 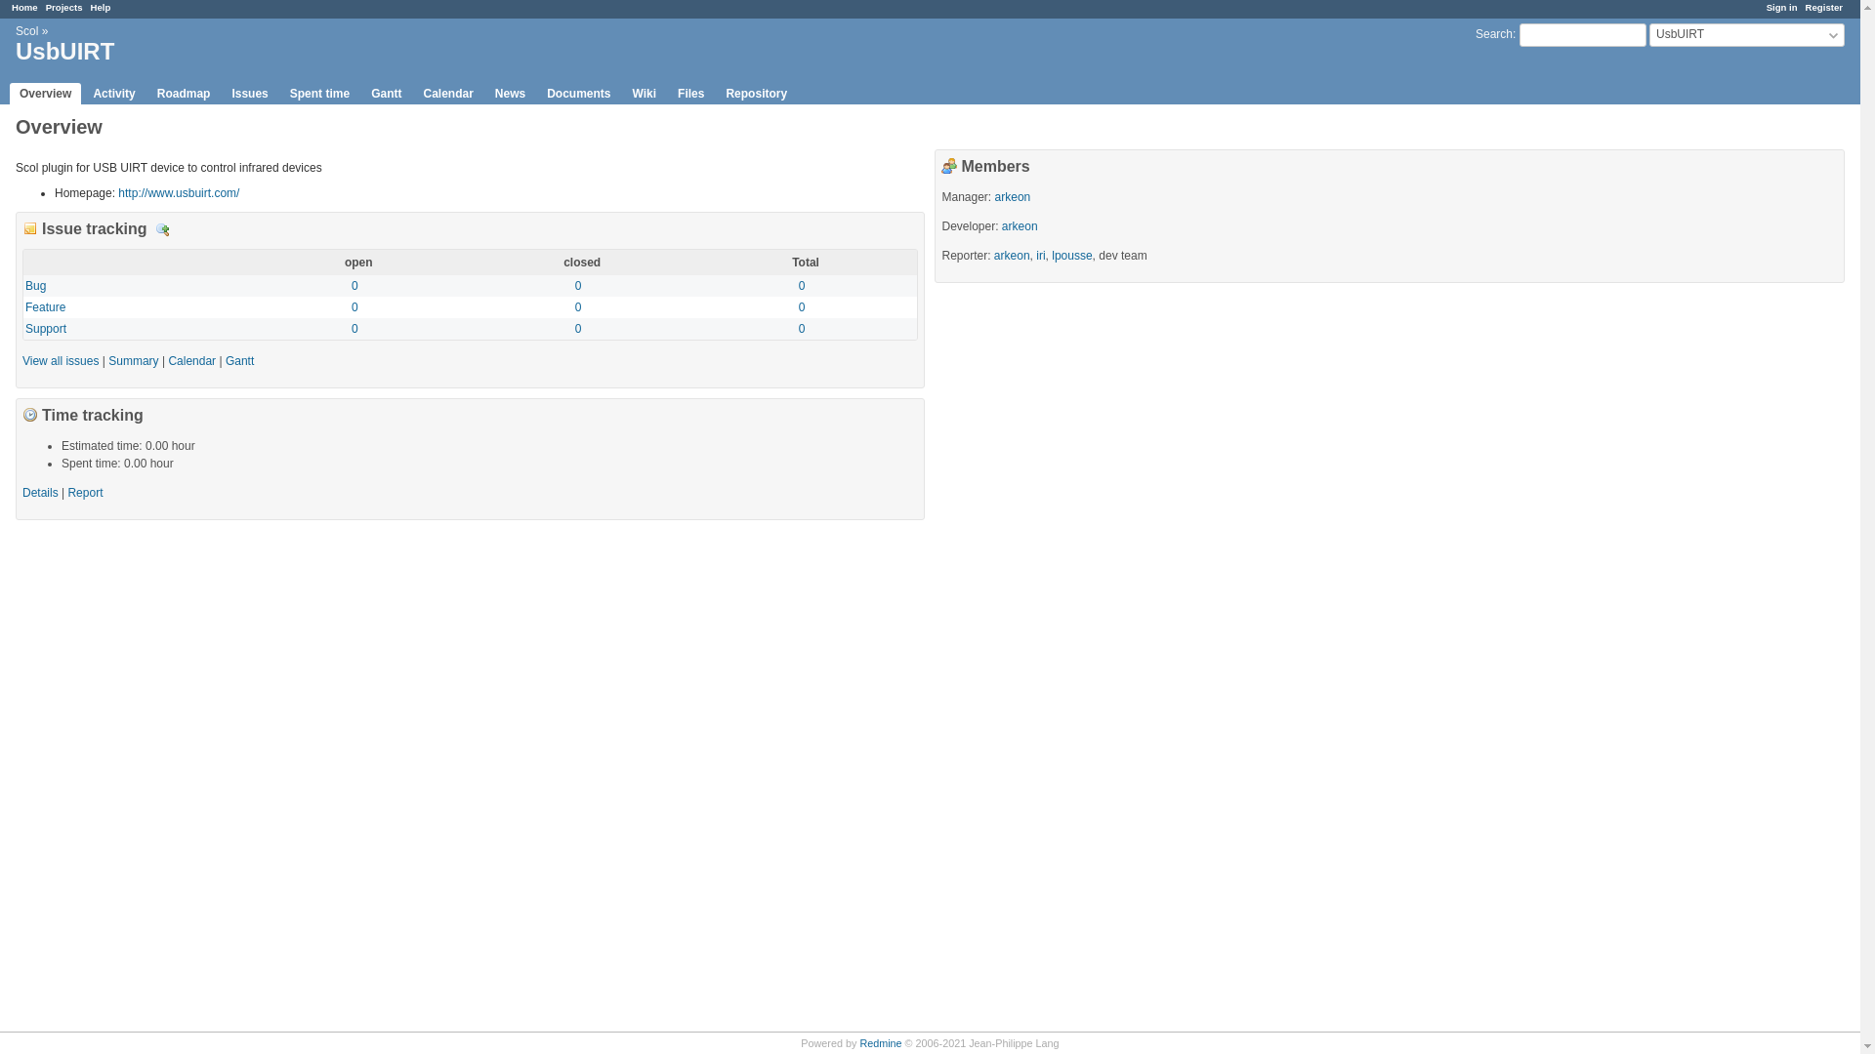 What do you see at coordinates (64, 8) in the screenshot?
I see `Projects` at bounding box center [64, 8].